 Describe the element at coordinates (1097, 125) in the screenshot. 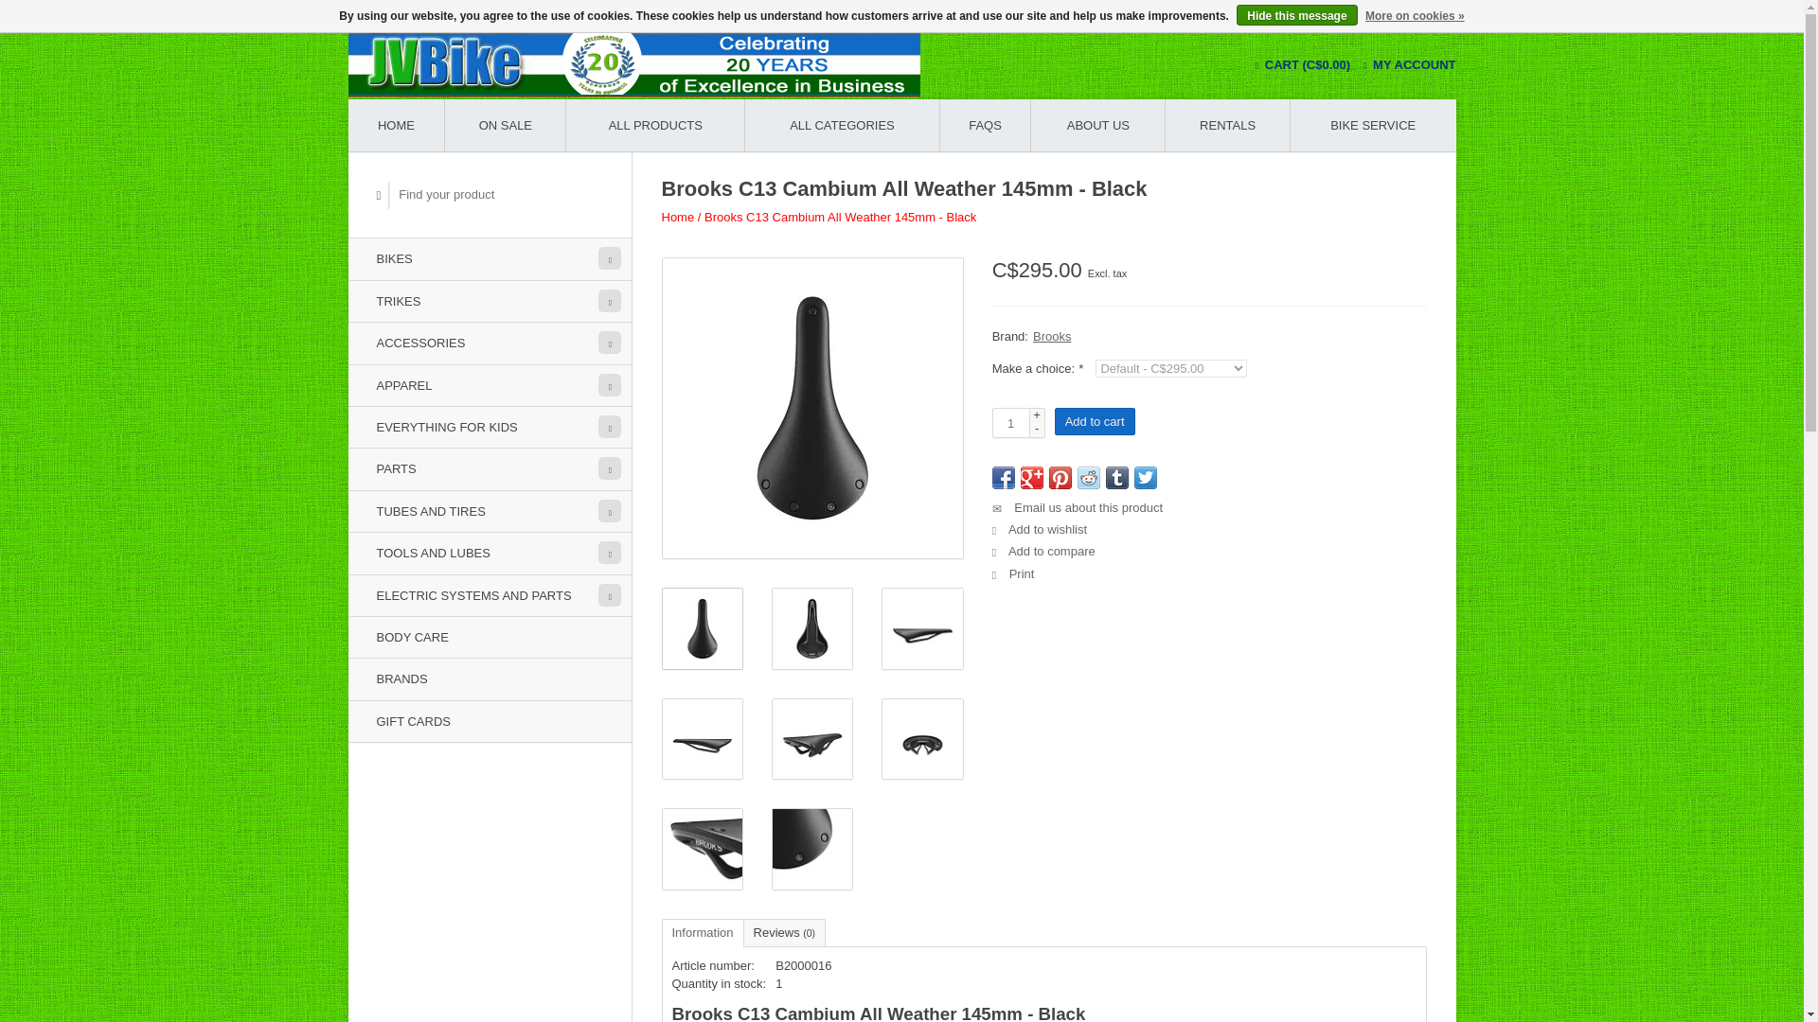

I see `ABOUT US` at that location.